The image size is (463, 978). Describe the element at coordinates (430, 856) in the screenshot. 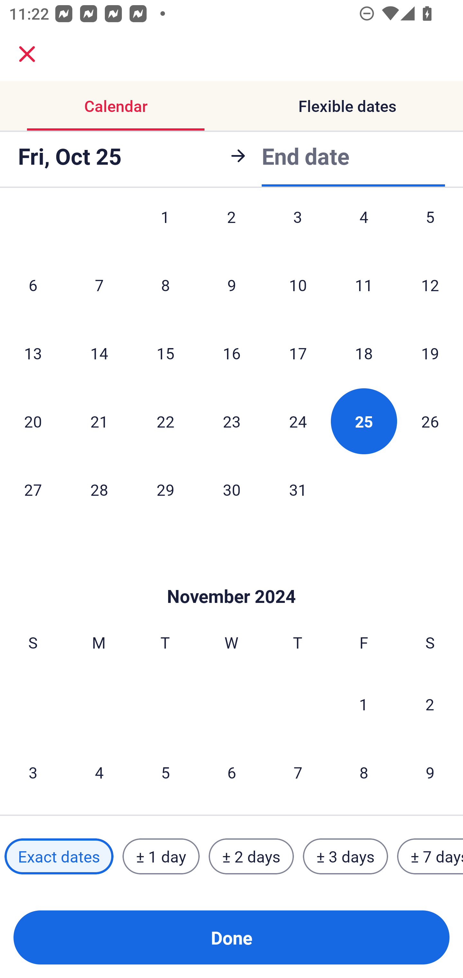

I see `± 7 days` at that location.